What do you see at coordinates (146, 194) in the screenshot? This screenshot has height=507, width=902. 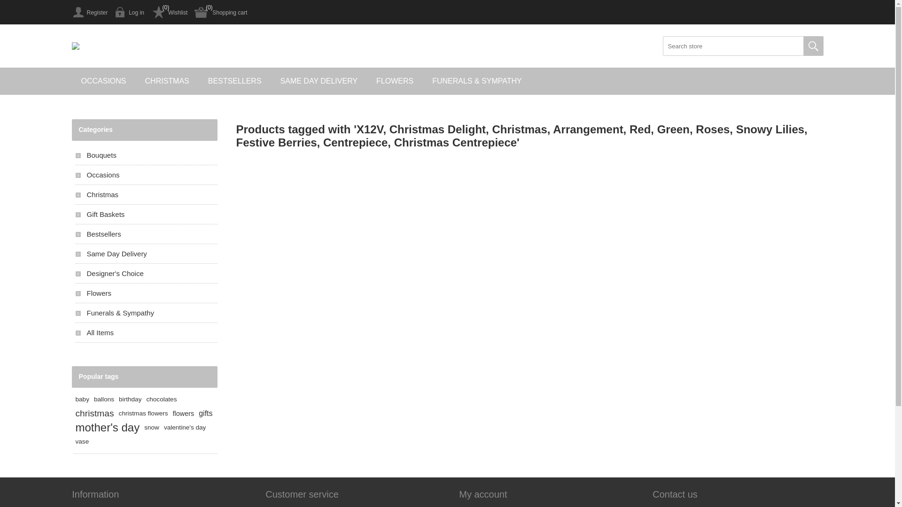 I see `Christmas` at bounding box center [146, 194].